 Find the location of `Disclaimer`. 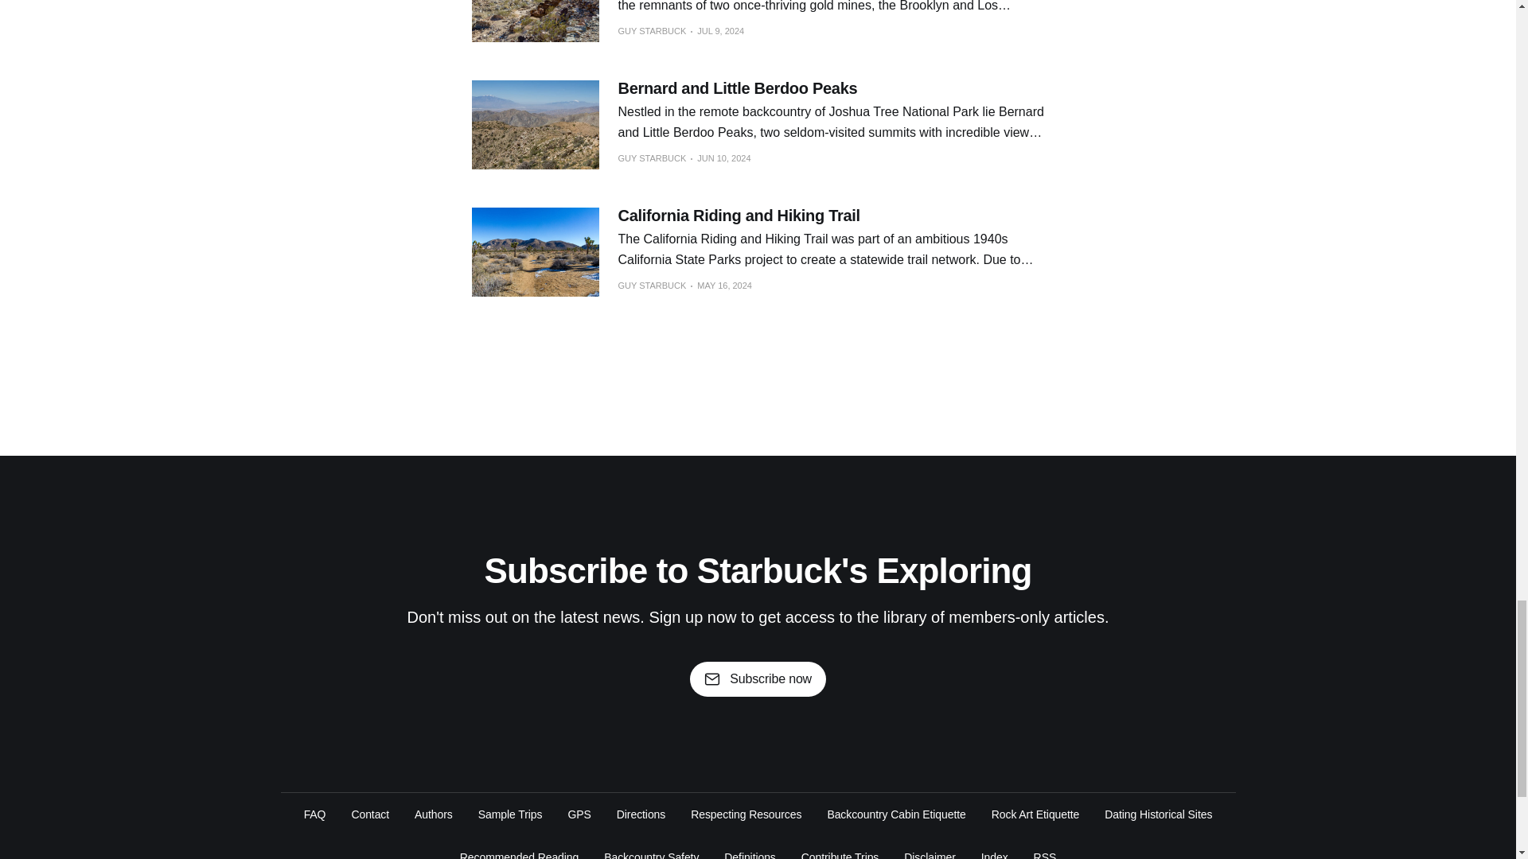

Disclaimer is located at coordinates (930, 854).